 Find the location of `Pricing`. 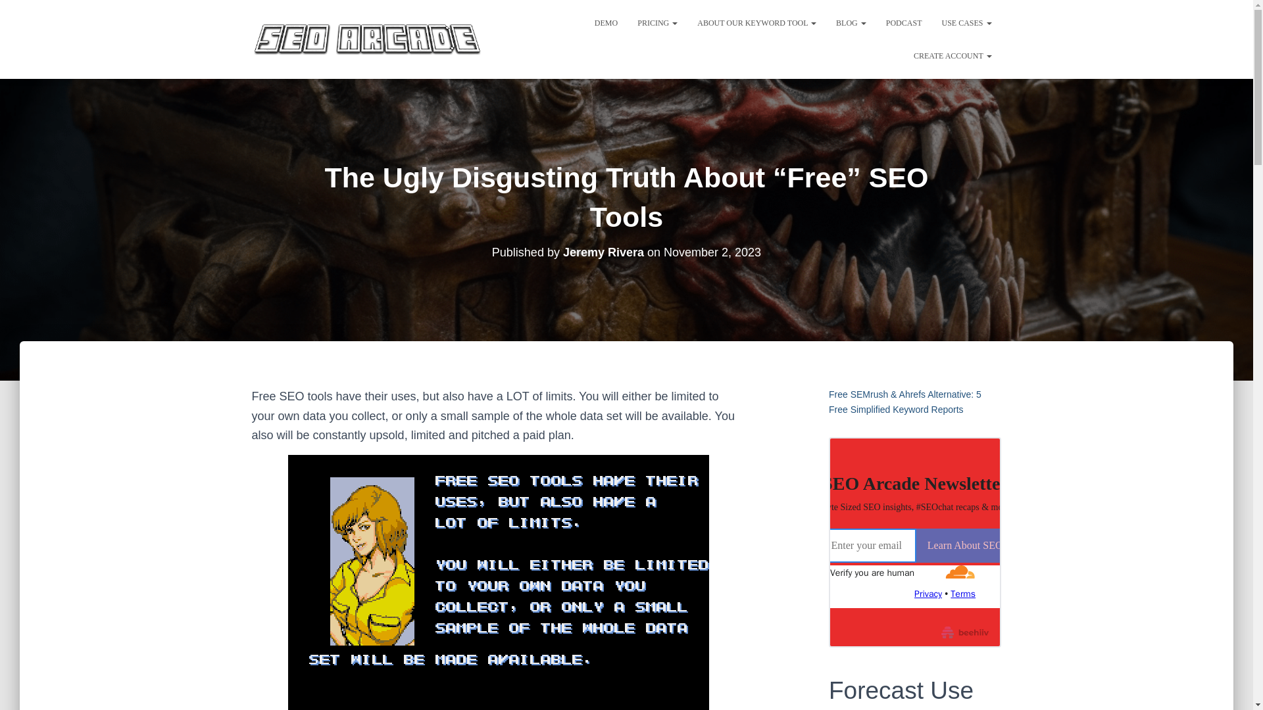

Pricing is located at coordinates (657, 22).